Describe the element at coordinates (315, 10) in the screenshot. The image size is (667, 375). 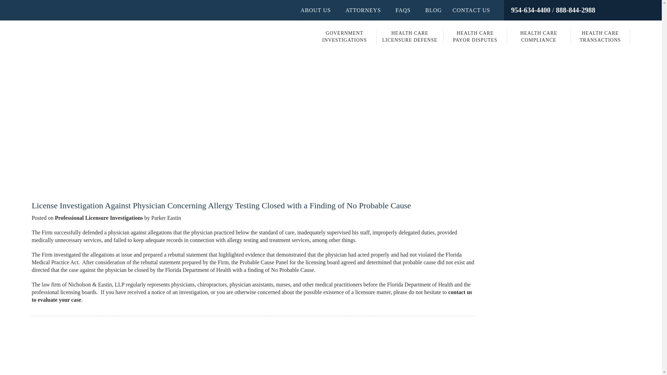
I see `CONTACT US` at that location.